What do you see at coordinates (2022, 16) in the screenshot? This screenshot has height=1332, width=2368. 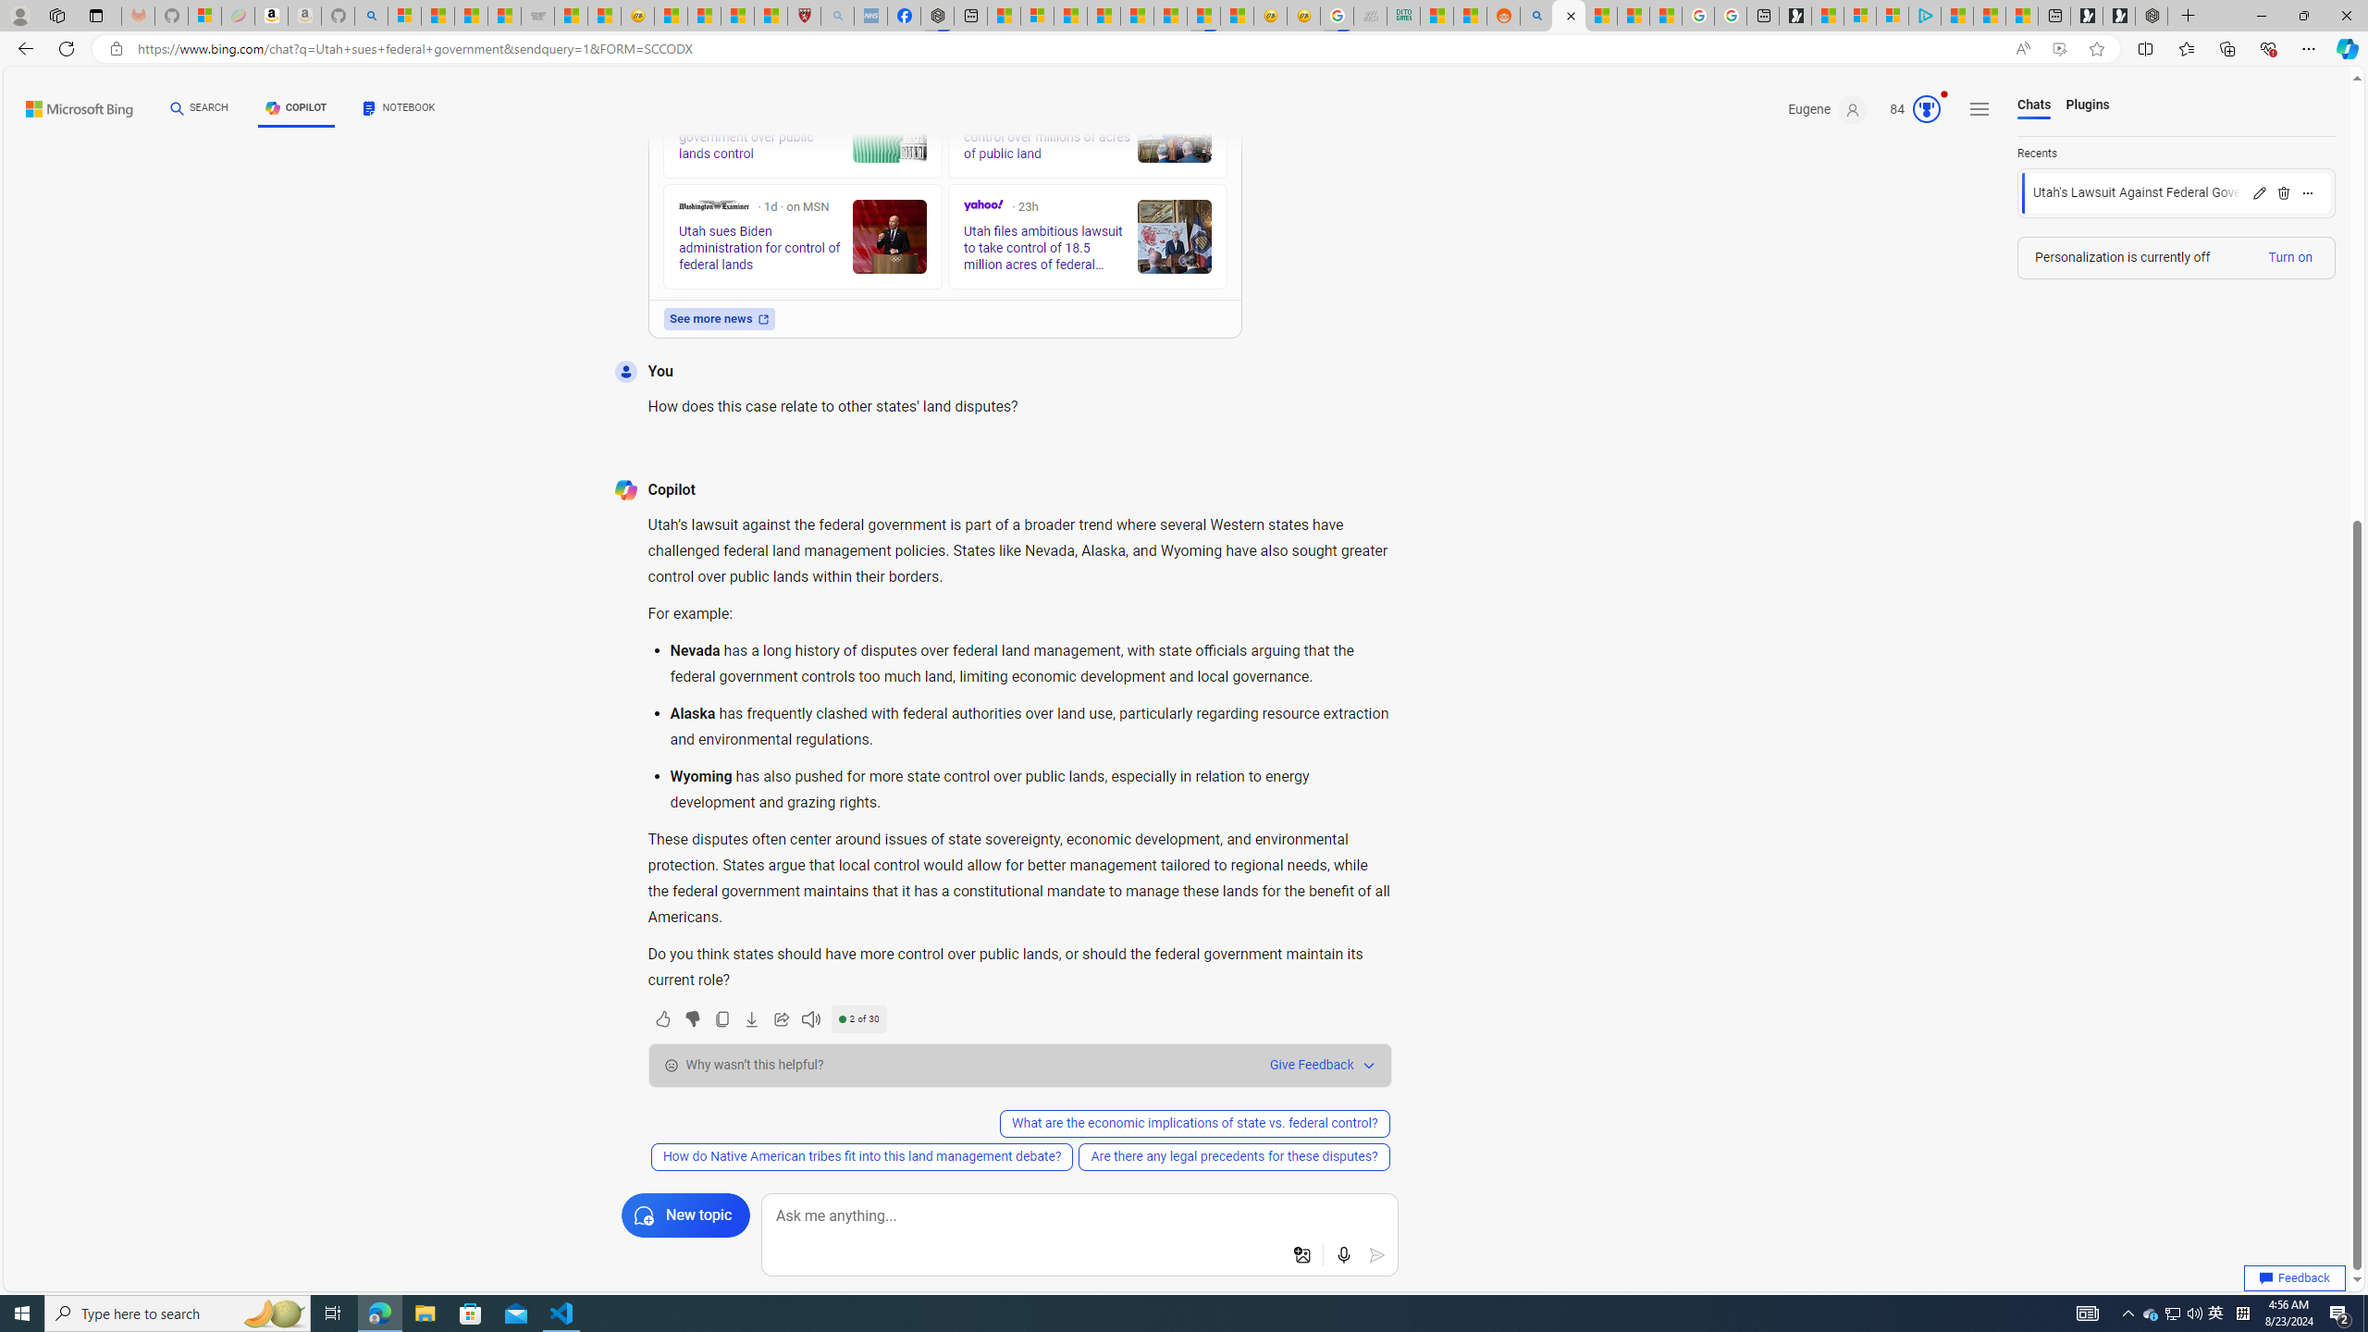 I see `These 3 Stocks Pay You More Than 5% to Own Them` at bounding box center [2022, 16].